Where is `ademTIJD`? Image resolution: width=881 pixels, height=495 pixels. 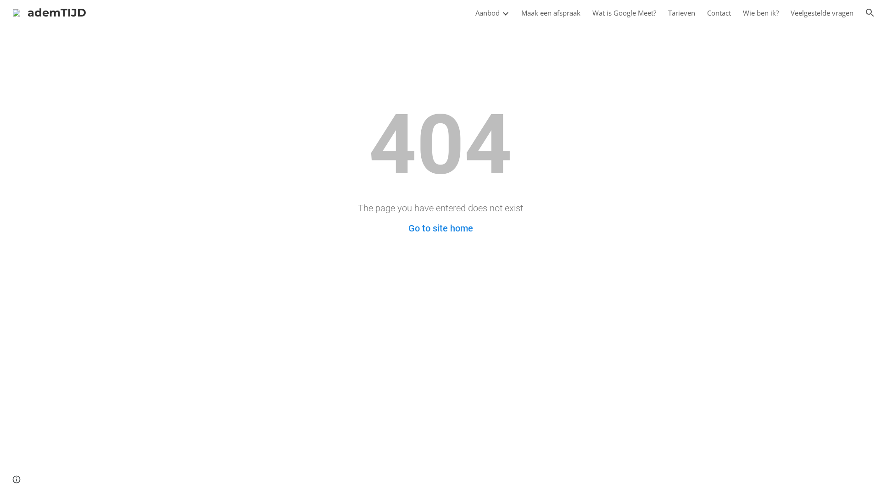 ademTIJD is located at coordinates (50, 12).